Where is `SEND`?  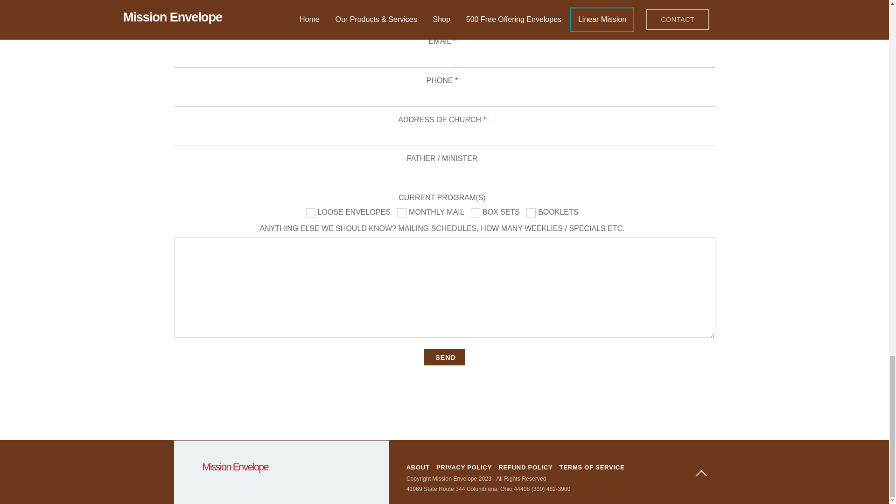 SEND is located at coordinates (444, 357).